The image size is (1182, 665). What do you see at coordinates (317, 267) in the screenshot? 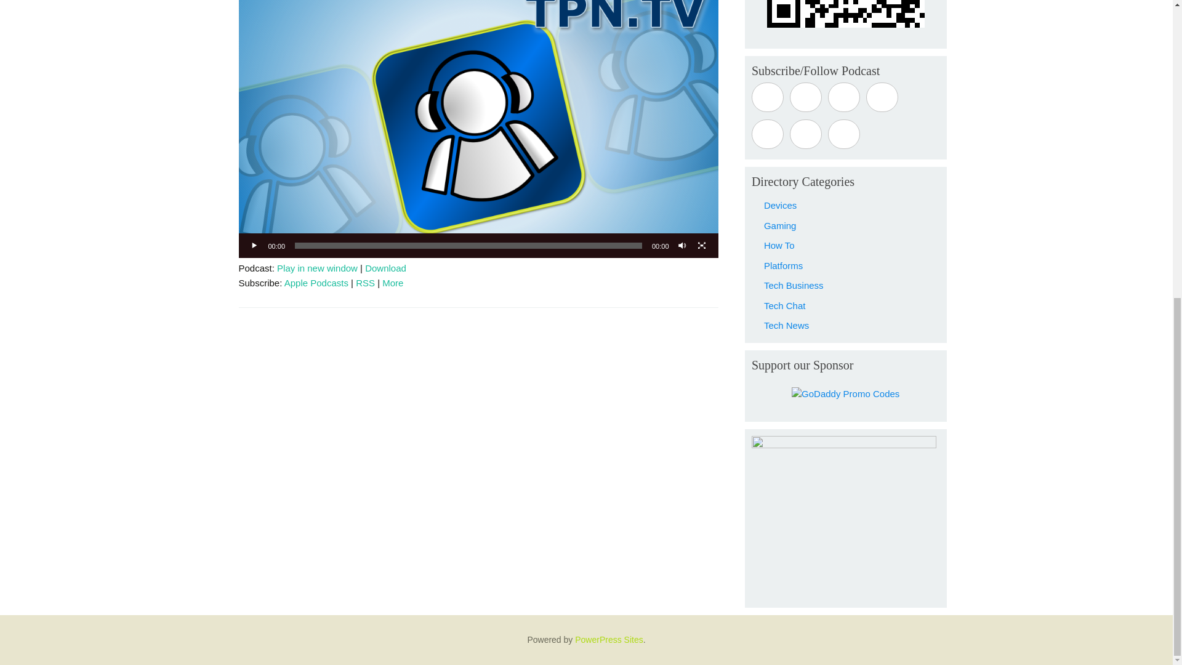
I see `Play in new window` at bounding box center [317, 267].